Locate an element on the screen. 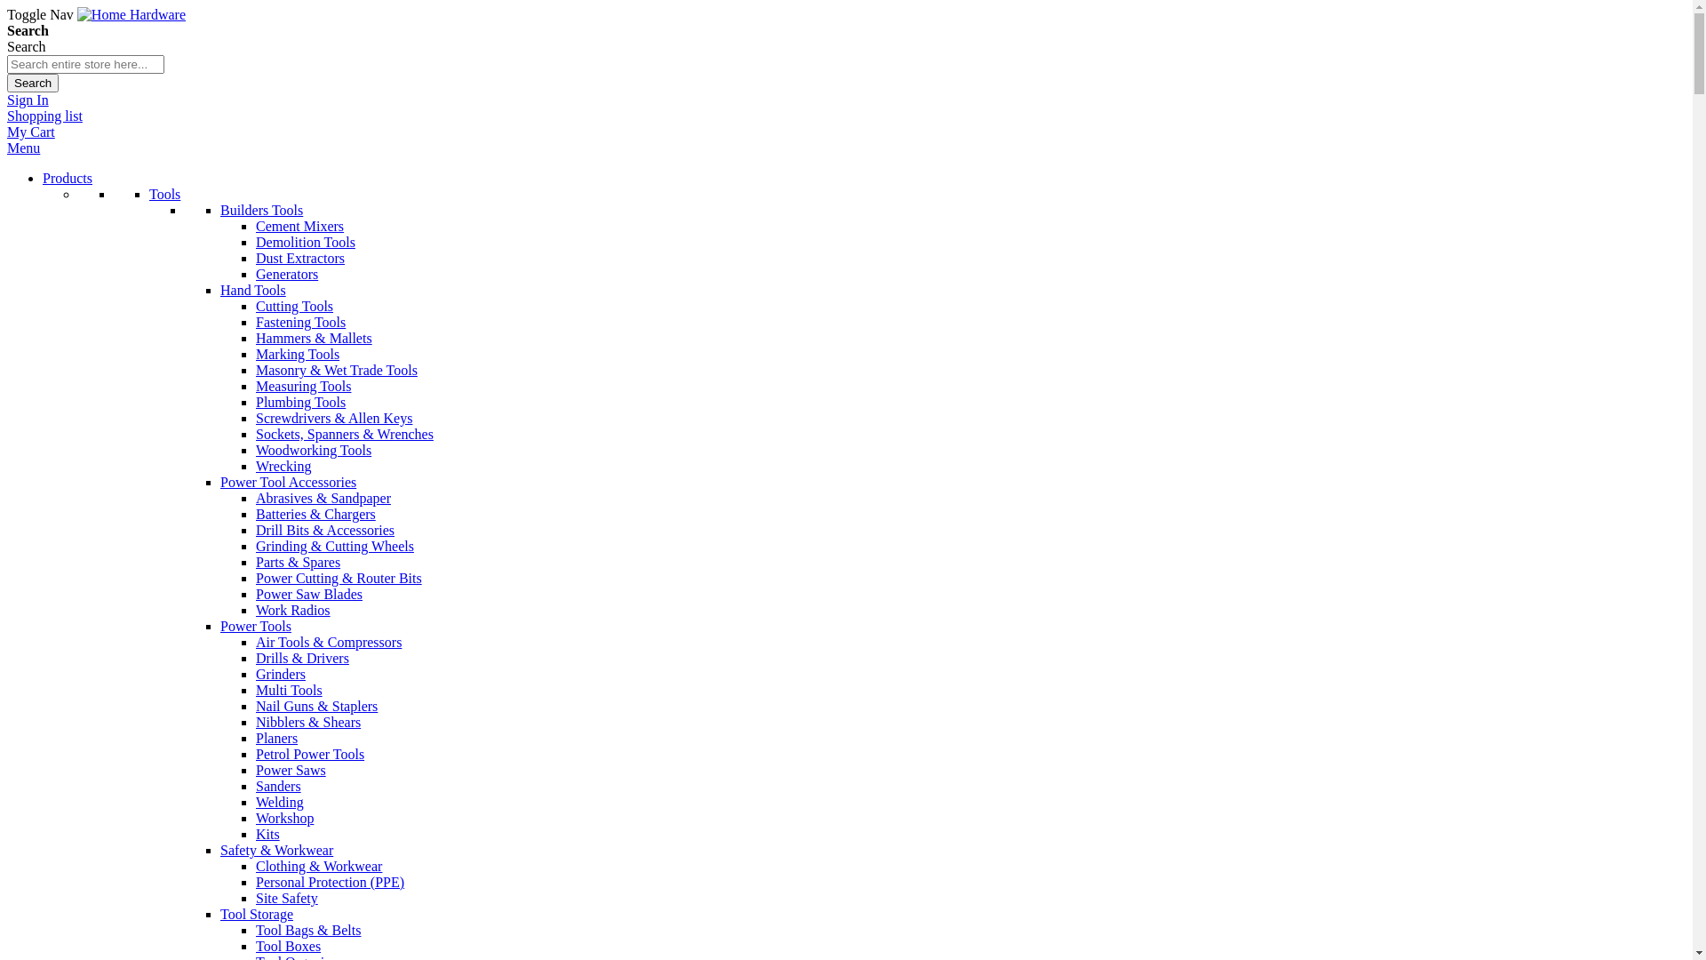  Marking Tools is located at coordinates (298, 354).